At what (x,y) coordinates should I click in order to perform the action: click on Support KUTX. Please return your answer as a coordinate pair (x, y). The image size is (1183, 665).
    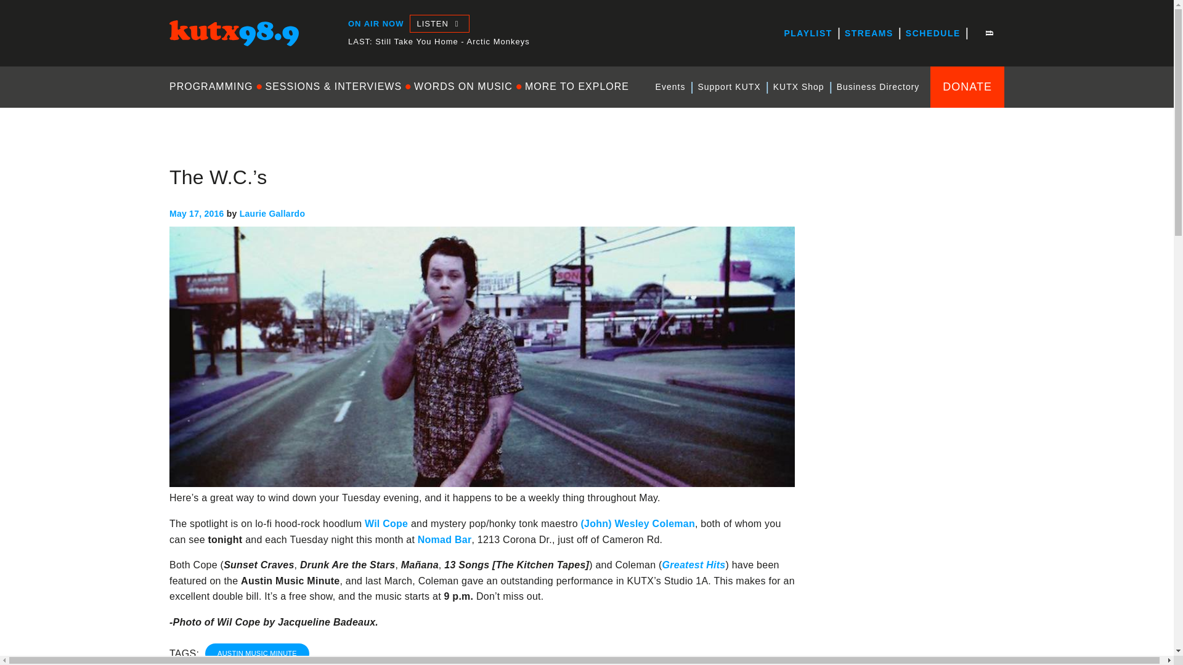
    Looking at the image, I should click on (728, 87).